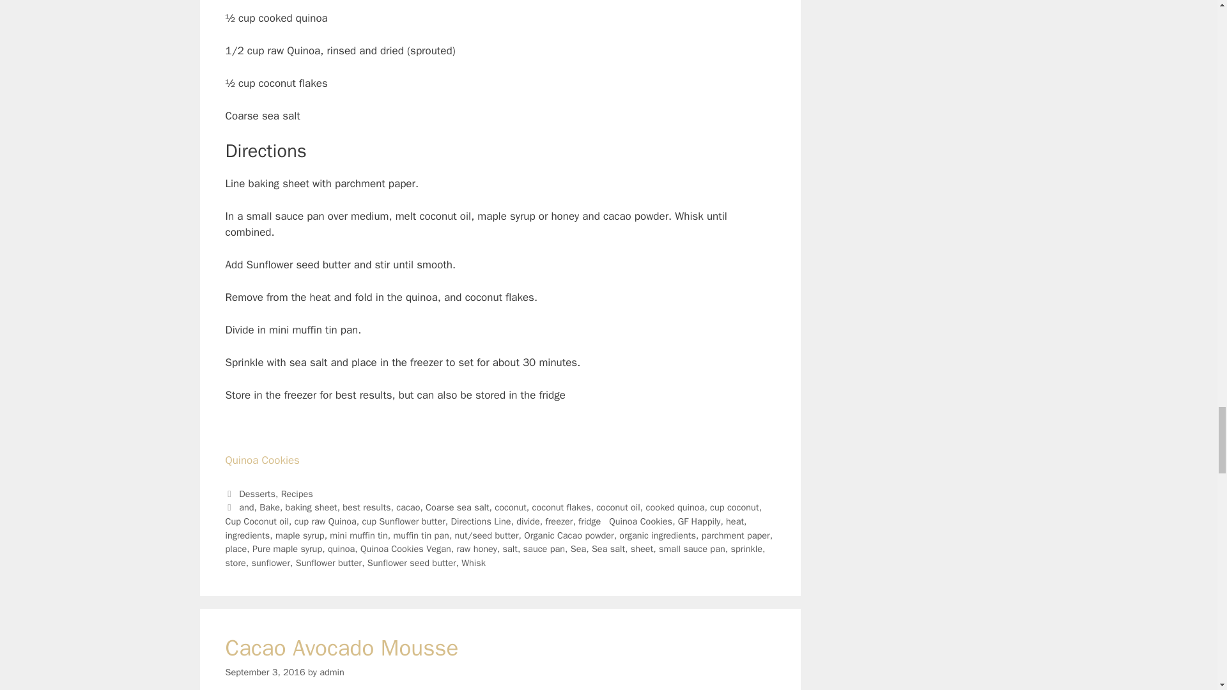 Image resolution: width=1227 pixels, height=690 pixels. Describe the element at coordinates (332, 672) in the screenshot. I see `View all posts by admin` at that location.